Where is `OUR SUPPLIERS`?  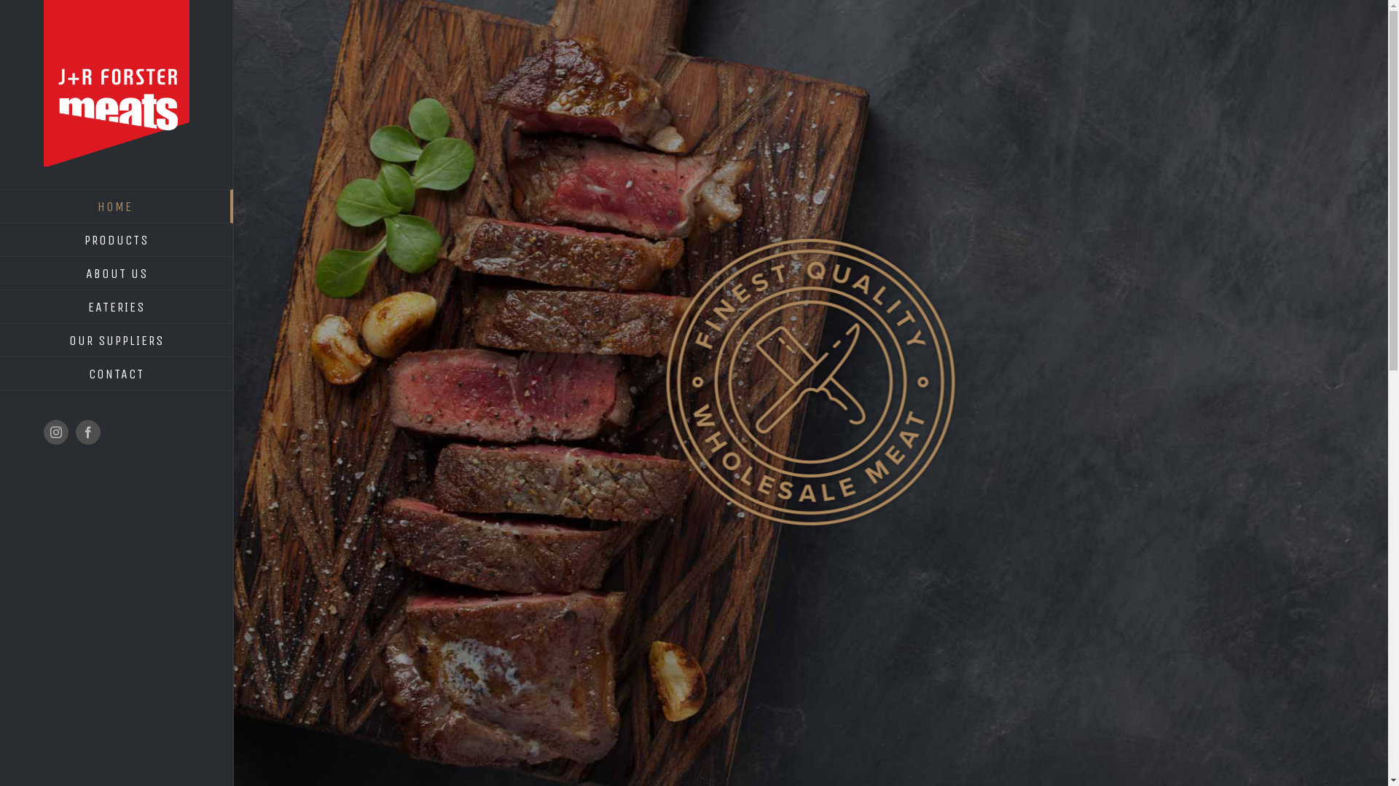 OUR SUPPLIERS is located at coordinates (117, 341).